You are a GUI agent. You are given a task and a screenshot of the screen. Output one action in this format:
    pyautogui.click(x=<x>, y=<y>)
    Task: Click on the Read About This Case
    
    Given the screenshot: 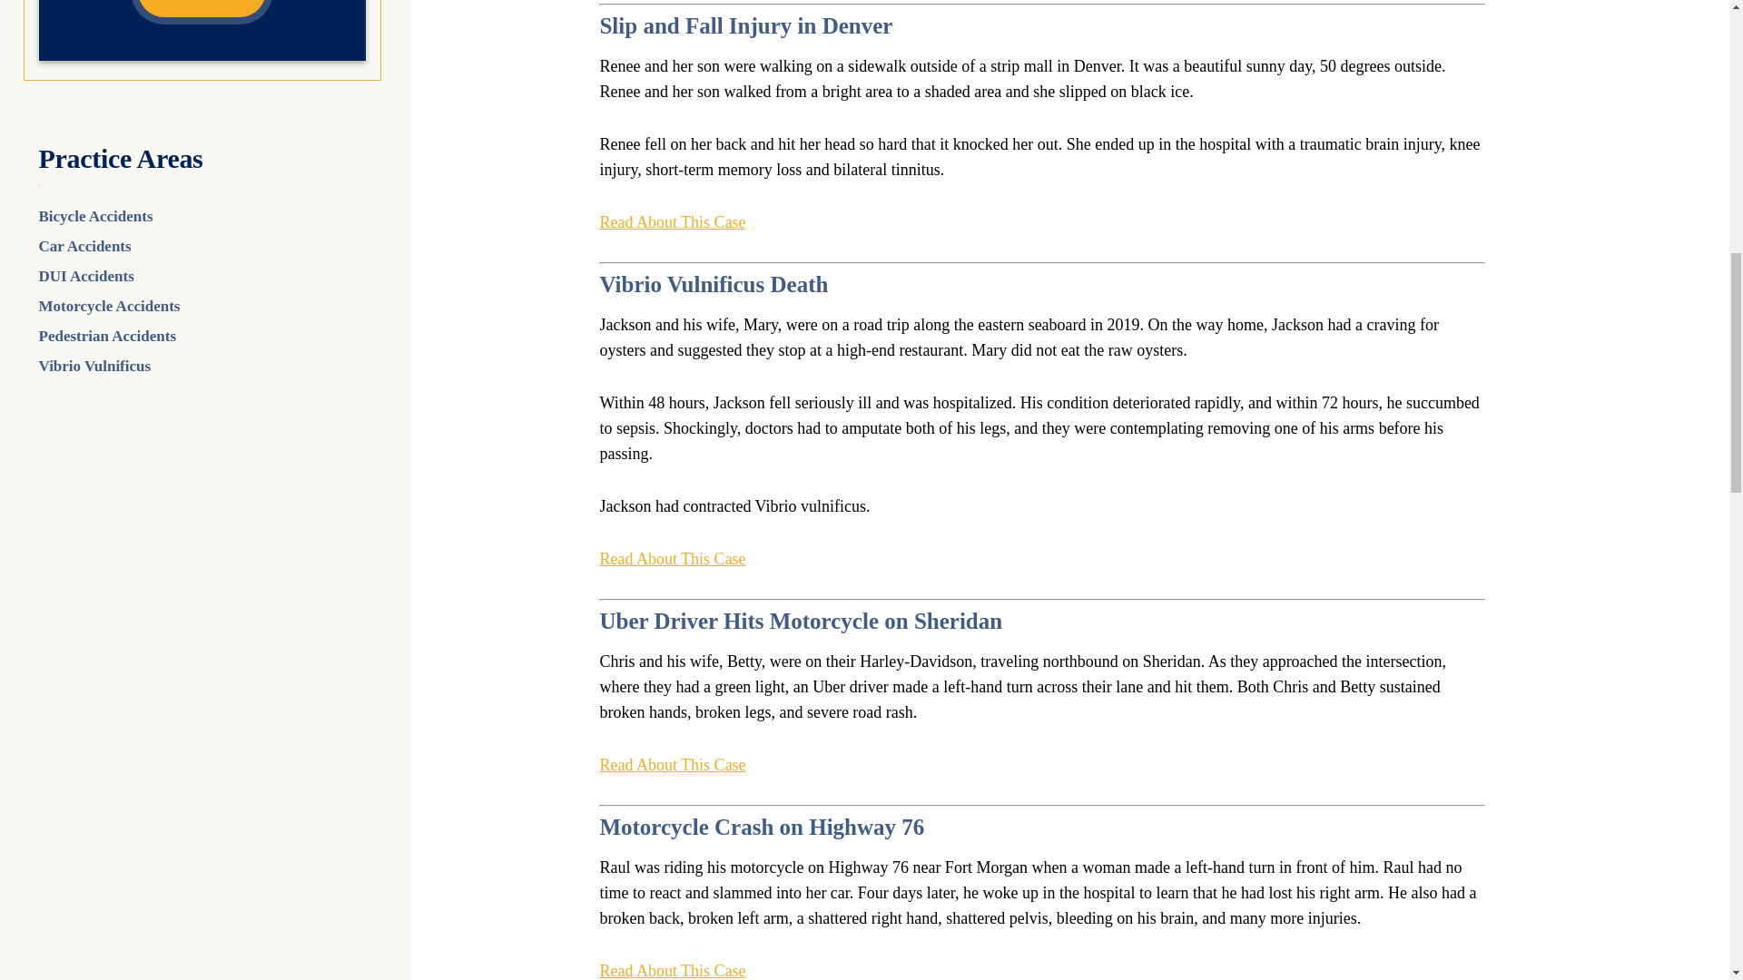 What is the action you would take?
    pyautogui.click(x=672, y=969)
    